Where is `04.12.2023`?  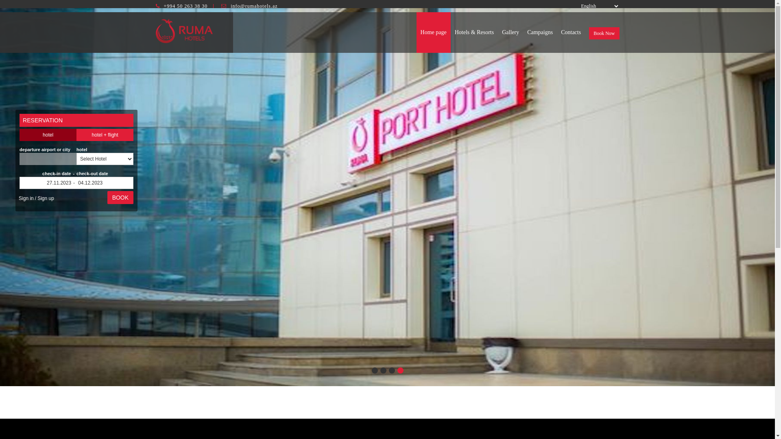
04.12.2023 is located at coordinates (105, 183).